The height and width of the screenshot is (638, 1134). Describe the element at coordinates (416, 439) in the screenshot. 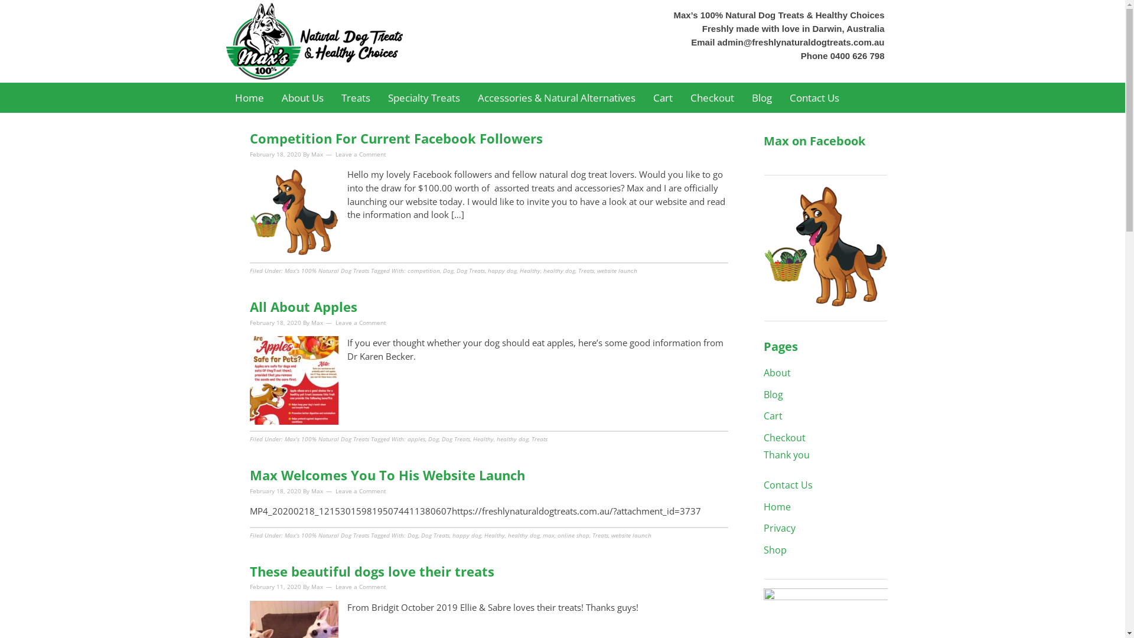

I see `apples` at that location.